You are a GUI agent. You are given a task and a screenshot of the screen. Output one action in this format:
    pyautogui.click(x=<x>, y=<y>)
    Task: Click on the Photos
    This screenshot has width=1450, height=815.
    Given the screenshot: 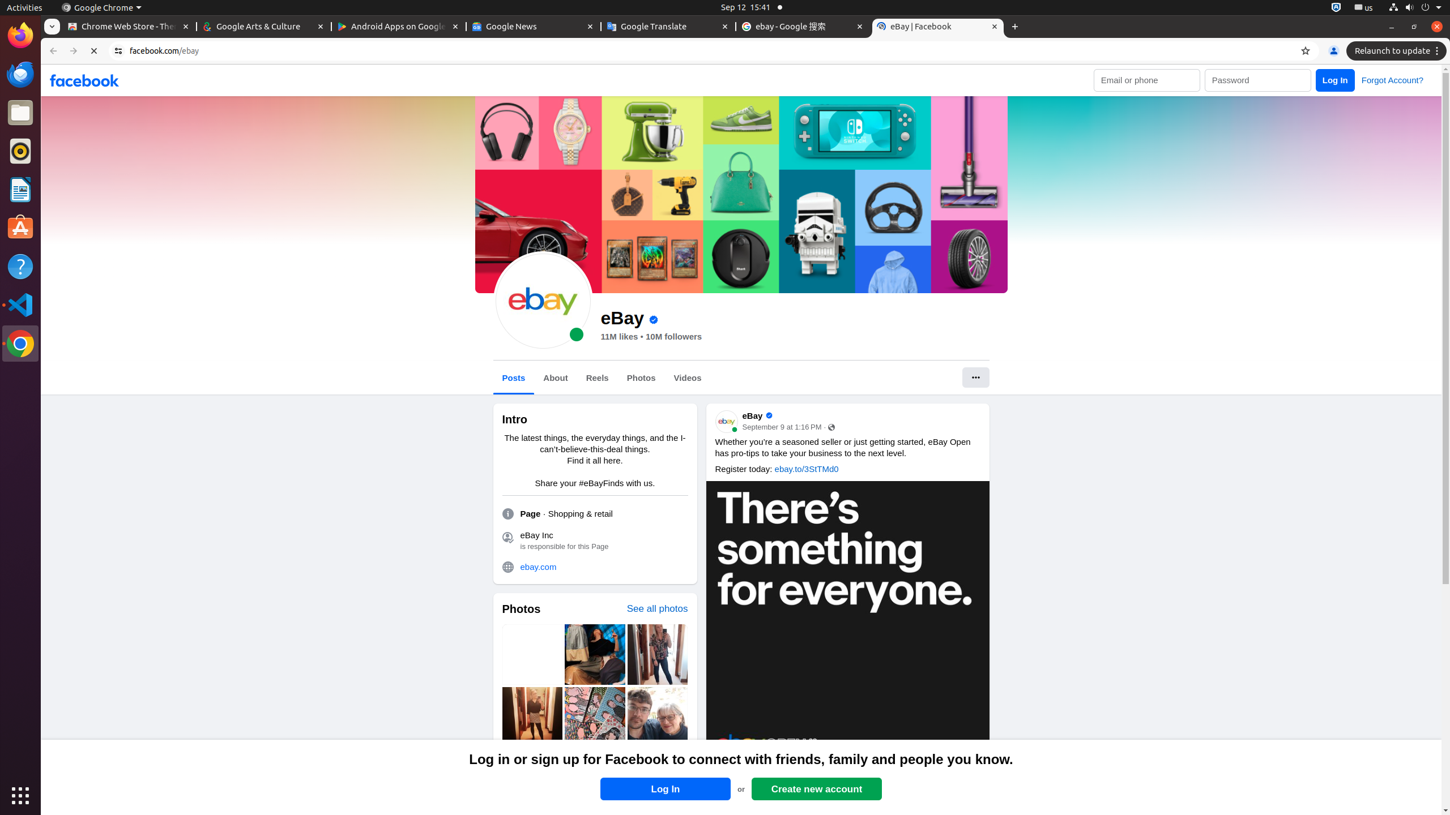 What is the action you would take?
    pyautogui.click(x=641, y=378)
    